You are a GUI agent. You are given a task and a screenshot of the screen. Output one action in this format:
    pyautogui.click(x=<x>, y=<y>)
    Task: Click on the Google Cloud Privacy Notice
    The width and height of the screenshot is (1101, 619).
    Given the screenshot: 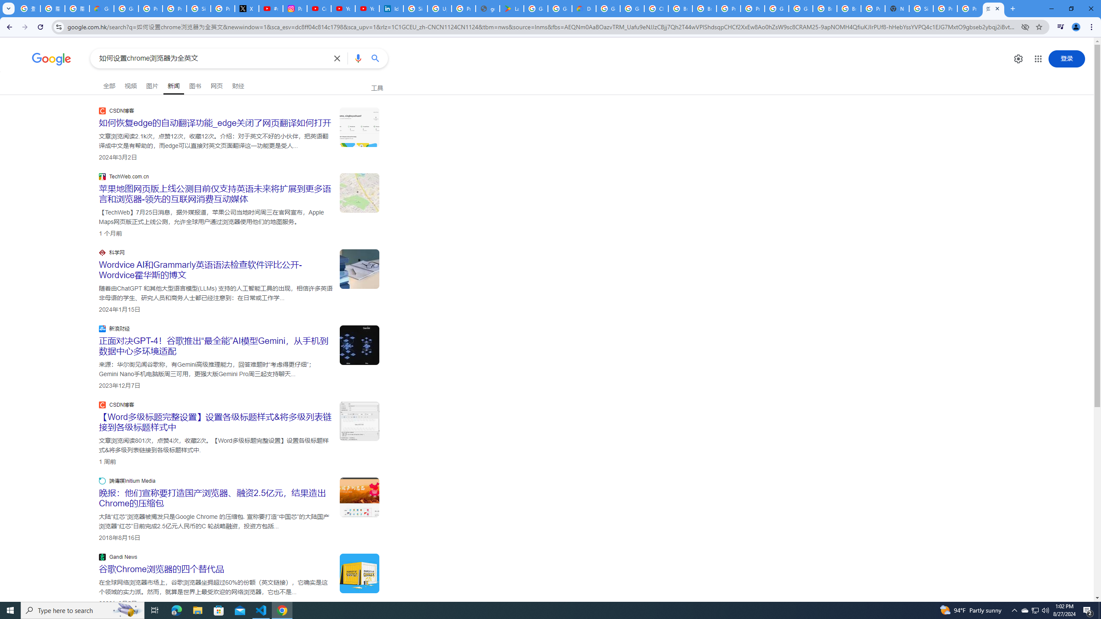 What is the action you would take?
    pyautogui.click(x=101, y=9)
    